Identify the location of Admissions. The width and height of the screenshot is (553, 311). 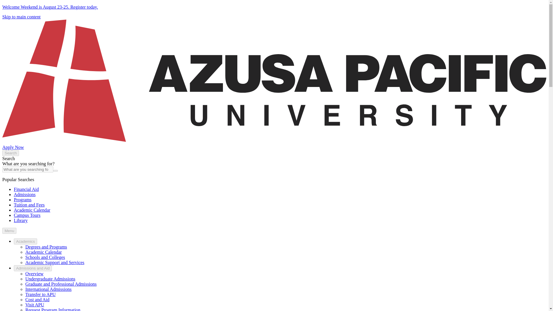
(25, 194).